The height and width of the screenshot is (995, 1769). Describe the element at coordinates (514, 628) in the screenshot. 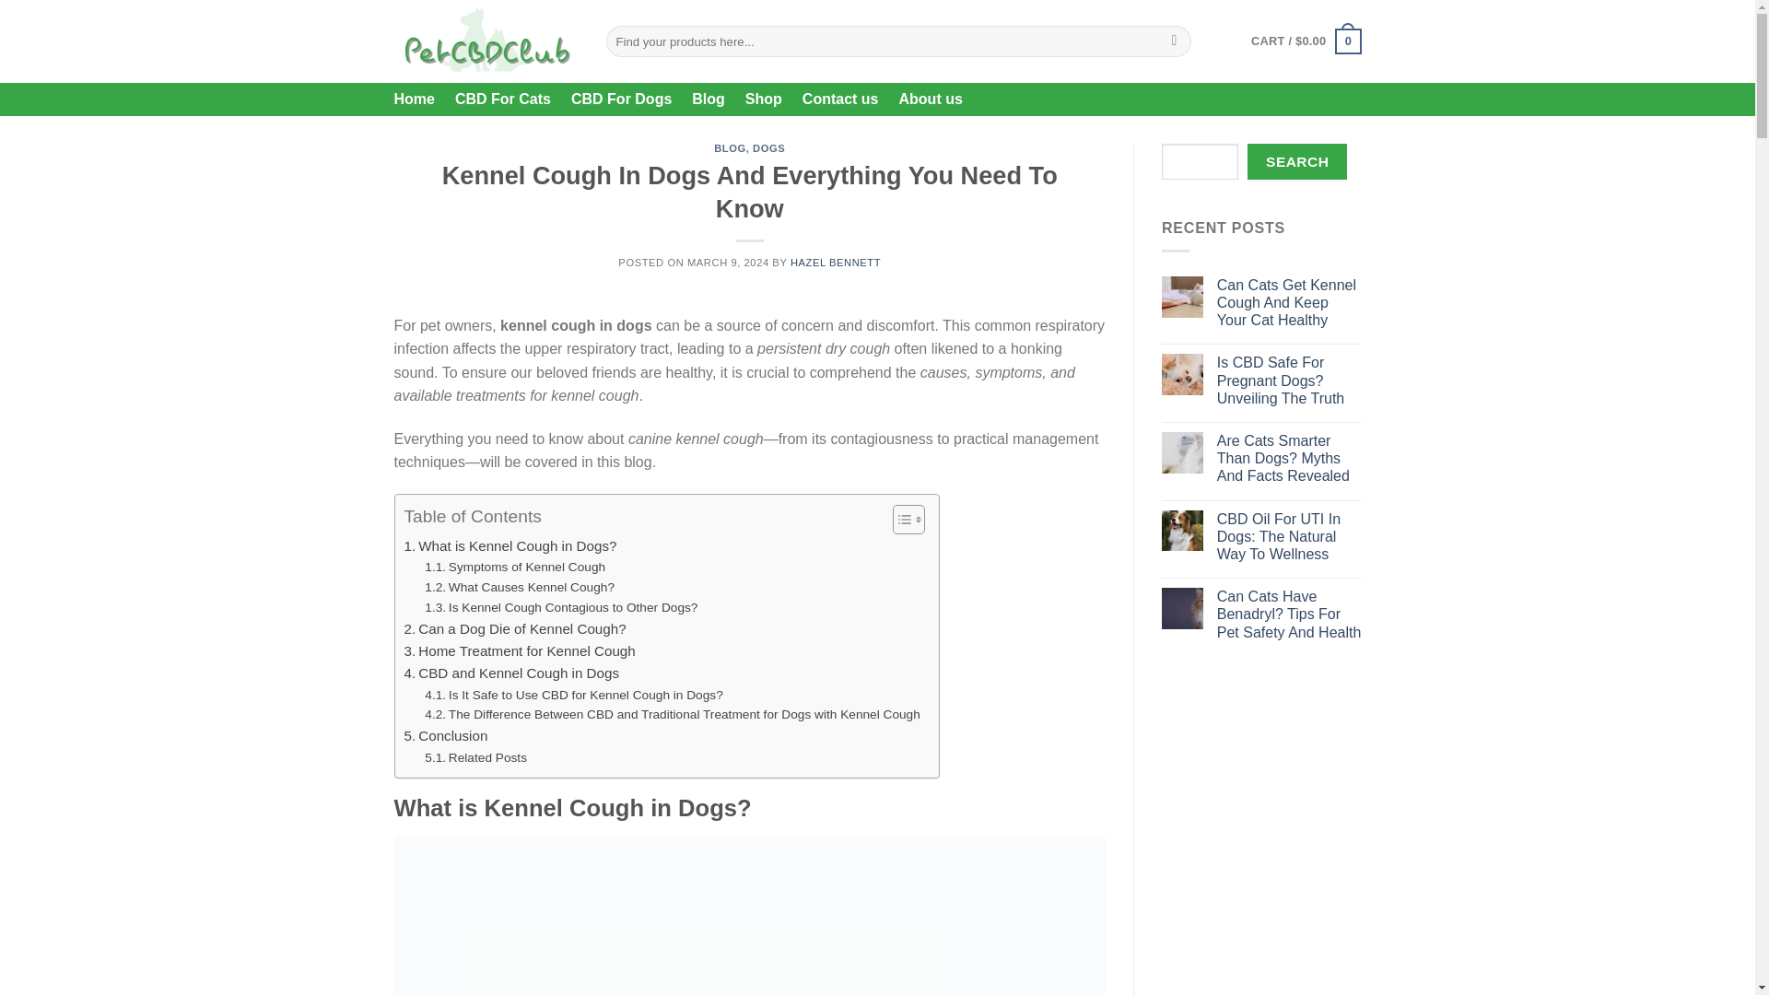

I see `Can a Dog Die of Kennel Cough?` at that location.